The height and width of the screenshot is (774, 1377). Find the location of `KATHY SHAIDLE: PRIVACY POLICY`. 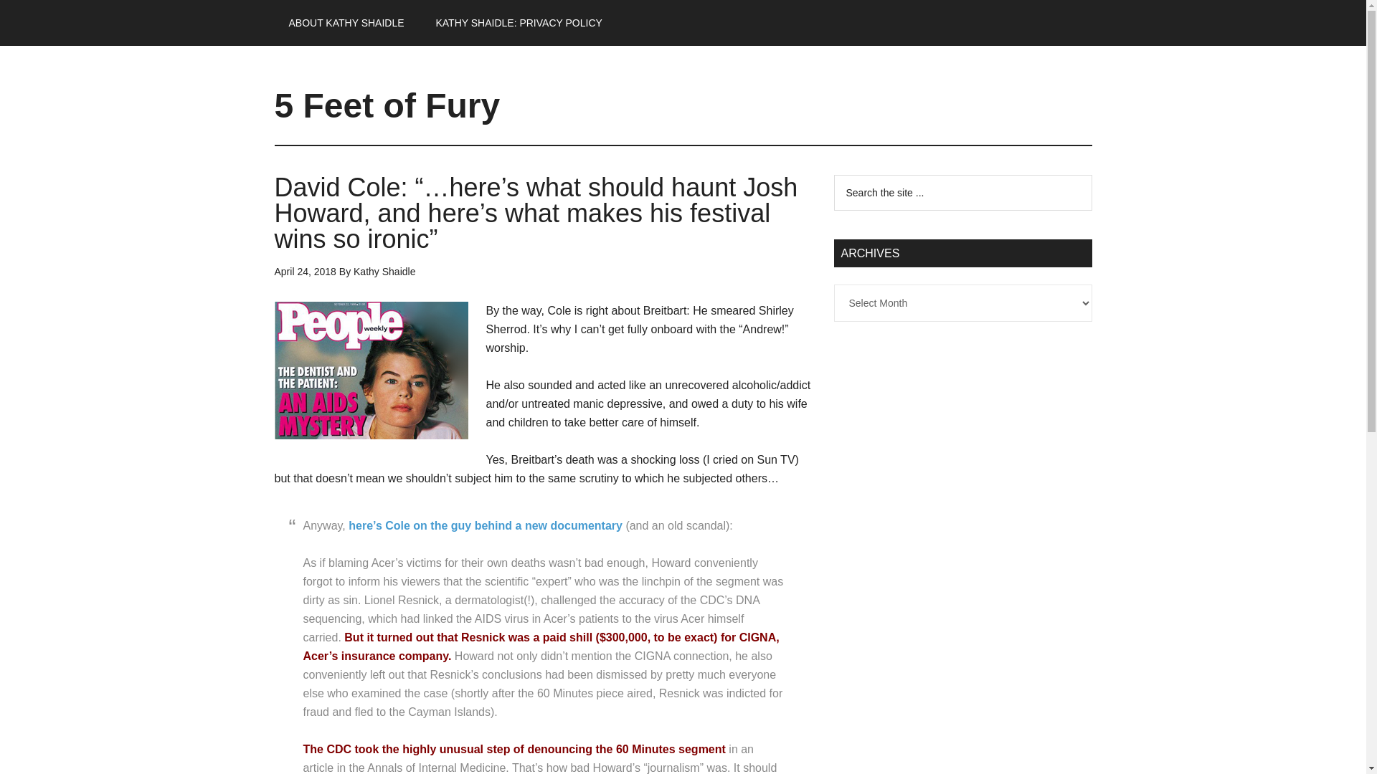

KATHY SHAIDLE: PRIVACY POLICY is located at coordinates (518, 23).